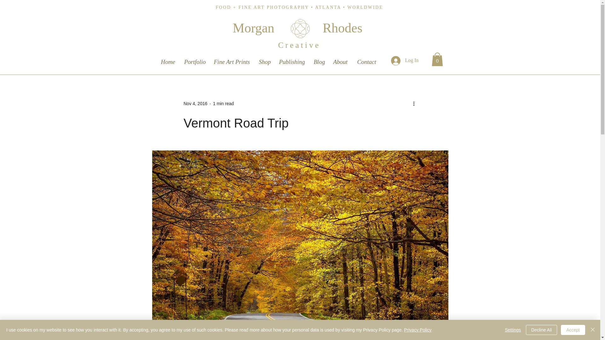  Describe the element at coordinates (232, 59) in the screenshot. I see `Fine Art Prints` at that location.